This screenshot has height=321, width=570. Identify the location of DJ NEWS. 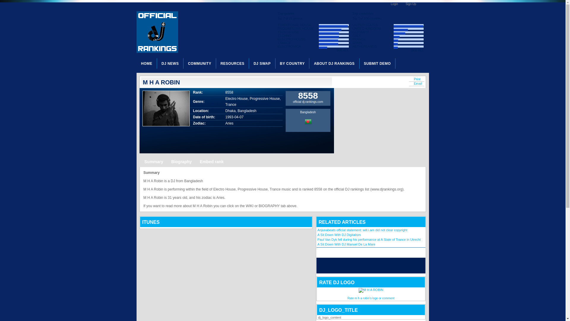
(170, 63).